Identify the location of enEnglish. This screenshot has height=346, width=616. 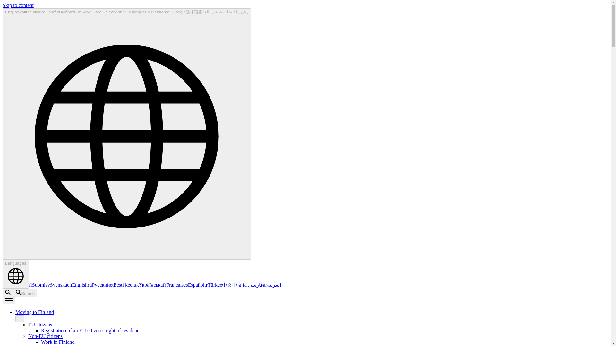
(77, 285).